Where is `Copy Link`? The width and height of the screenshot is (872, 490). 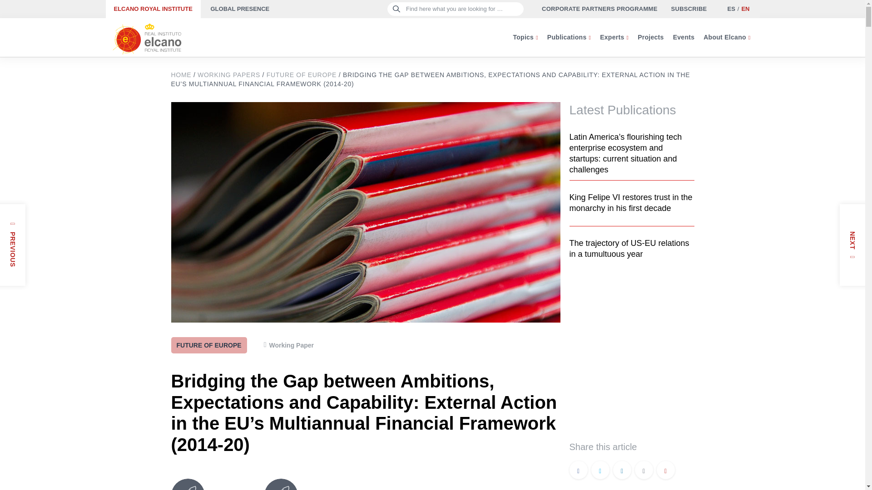 Copy Link is located at coordinates (666, 471).